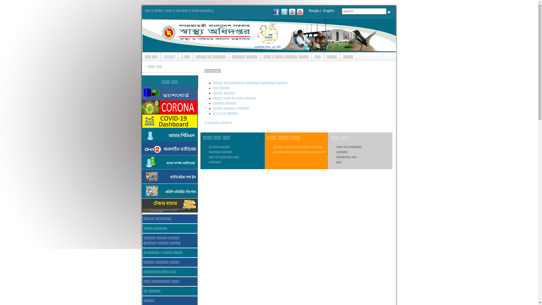  Describe the element at coordinates (329, 11) in the screenshot. I see `English` at that location.